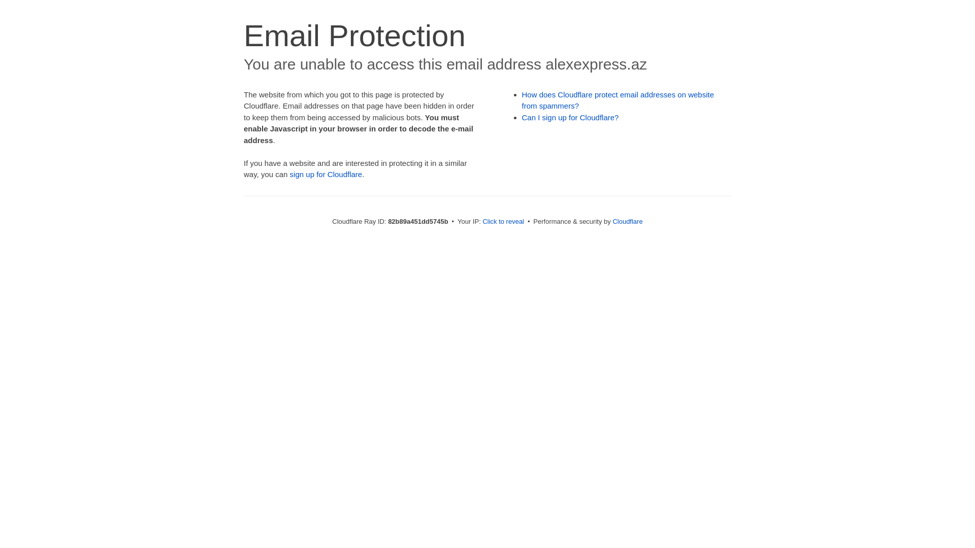 Image resolution: width=975 pixels, height=548 pixels. What do you see at coordinates (628, 221) in the screenshot?
I see `Cloudflare` at bounding box center [628, 221].